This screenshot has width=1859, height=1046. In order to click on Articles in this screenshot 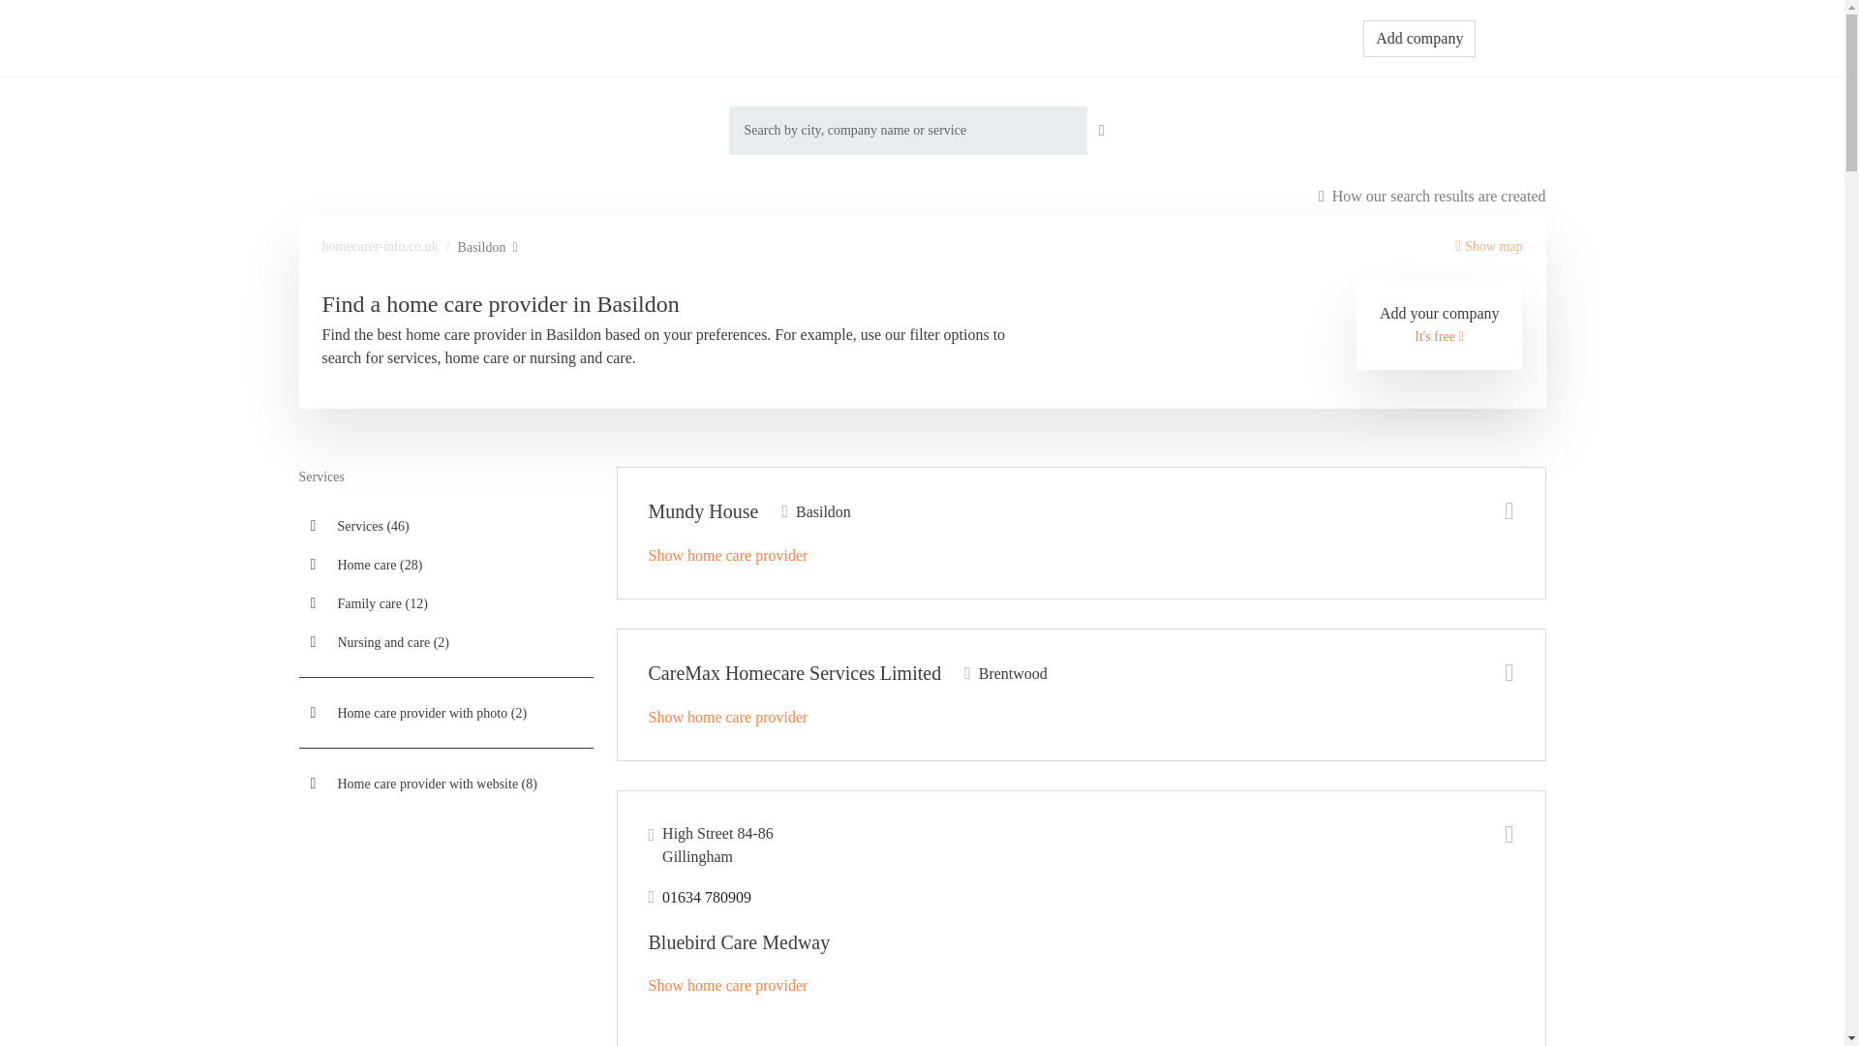, I will do `click(993, 38)`.